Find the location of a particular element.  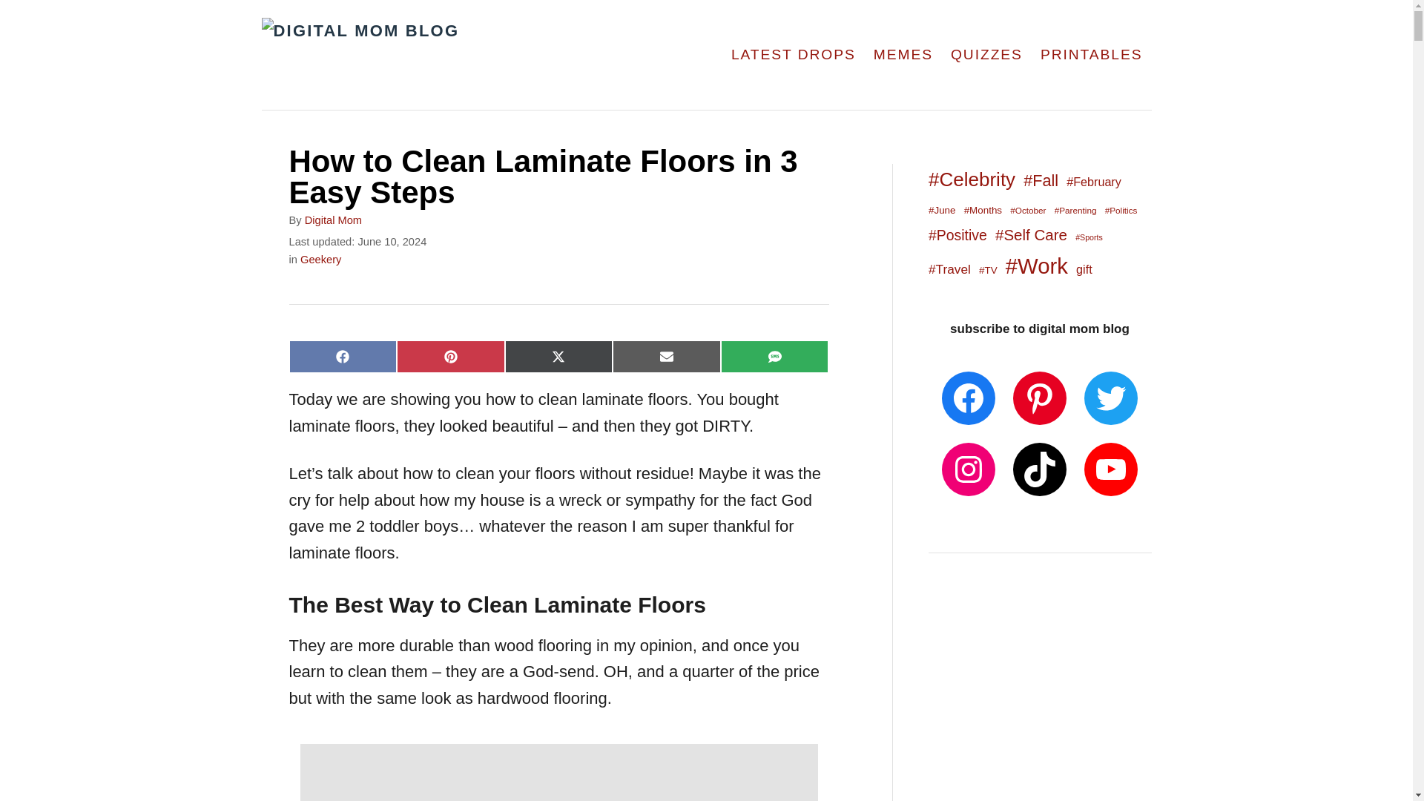

Share on Email is located at coordinates (666, 357).